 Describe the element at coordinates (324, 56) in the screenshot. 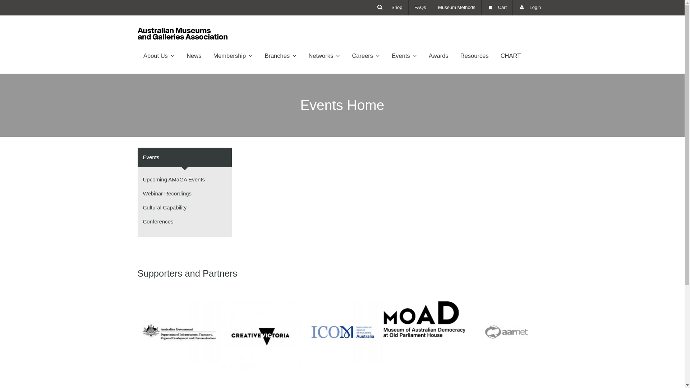

I see `Networks` at that location.